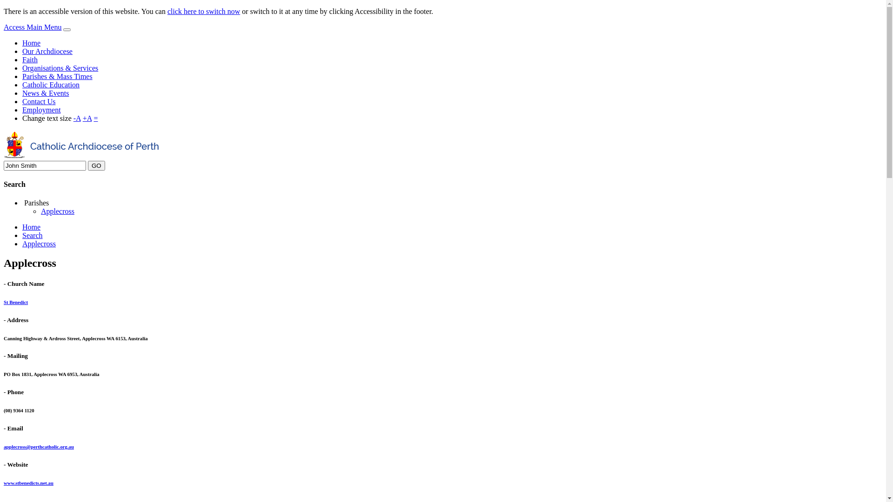 This screenshot has height=502, width=893. I want to click on +A, so click(87, 118).